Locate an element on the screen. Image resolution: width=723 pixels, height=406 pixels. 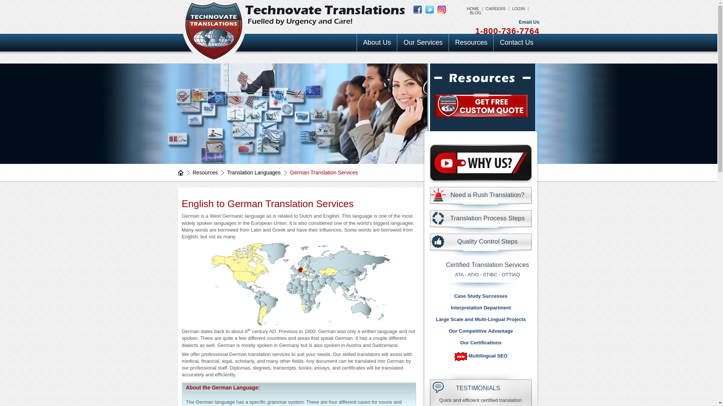
BLOG is located at coordinates (474, 13).